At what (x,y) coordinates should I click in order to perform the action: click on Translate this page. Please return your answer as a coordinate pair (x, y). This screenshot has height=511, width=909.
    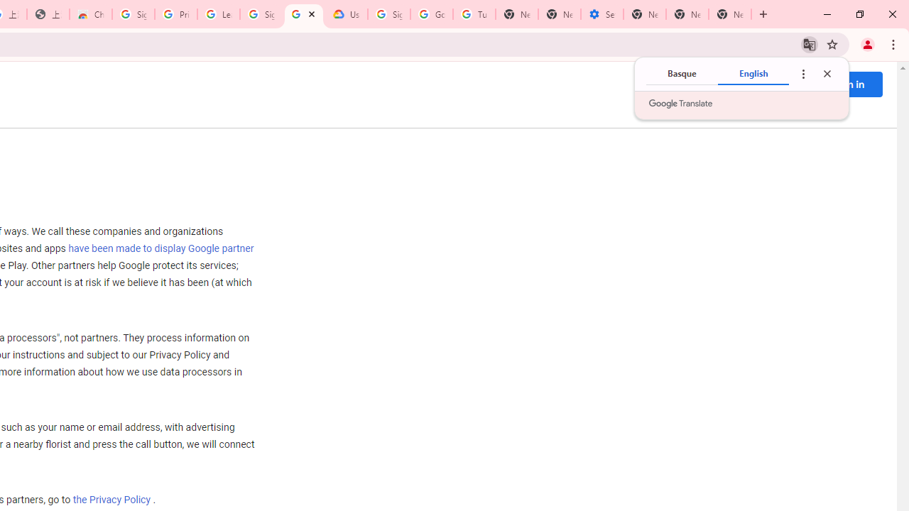
    Looking at the image, I should click on (810, 44).